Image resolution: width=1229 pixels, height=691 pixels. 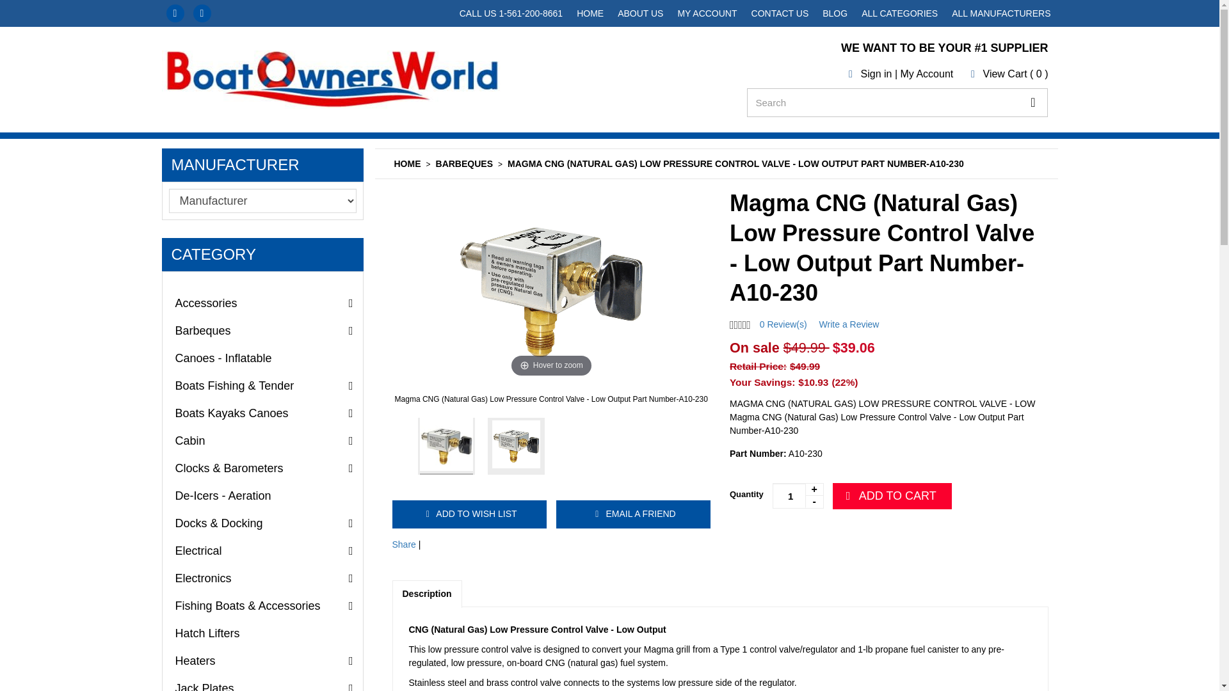 I want to click on Boats Kayaks Canoes, so click(x=262, y=413).